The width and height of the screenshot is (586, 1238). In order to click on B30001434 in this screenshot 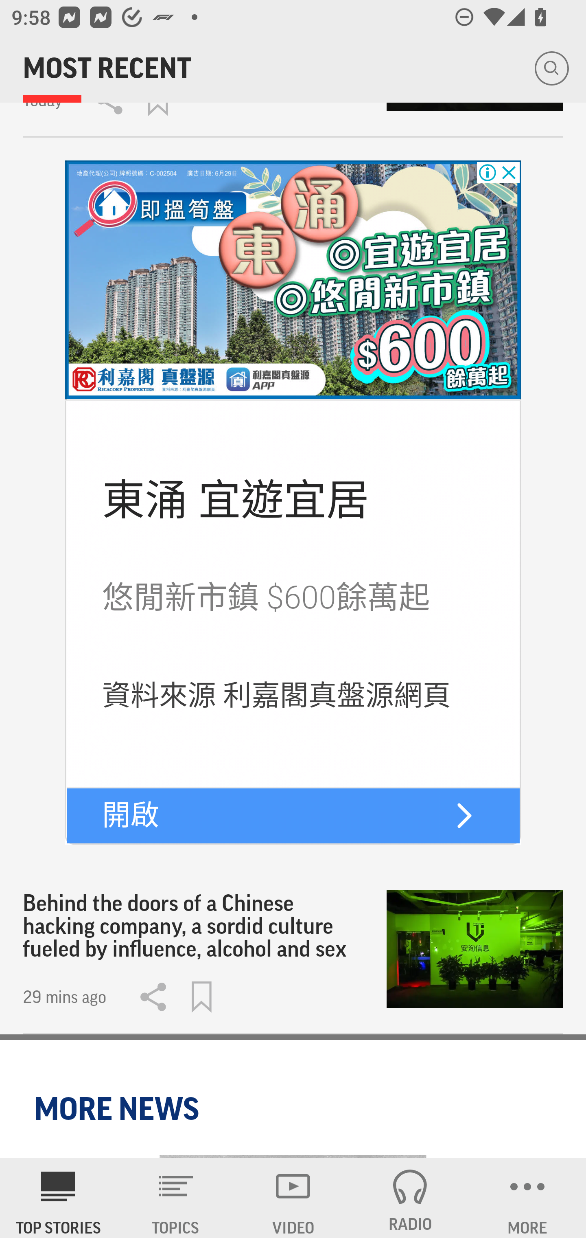, I will do `click(293, 280)`.